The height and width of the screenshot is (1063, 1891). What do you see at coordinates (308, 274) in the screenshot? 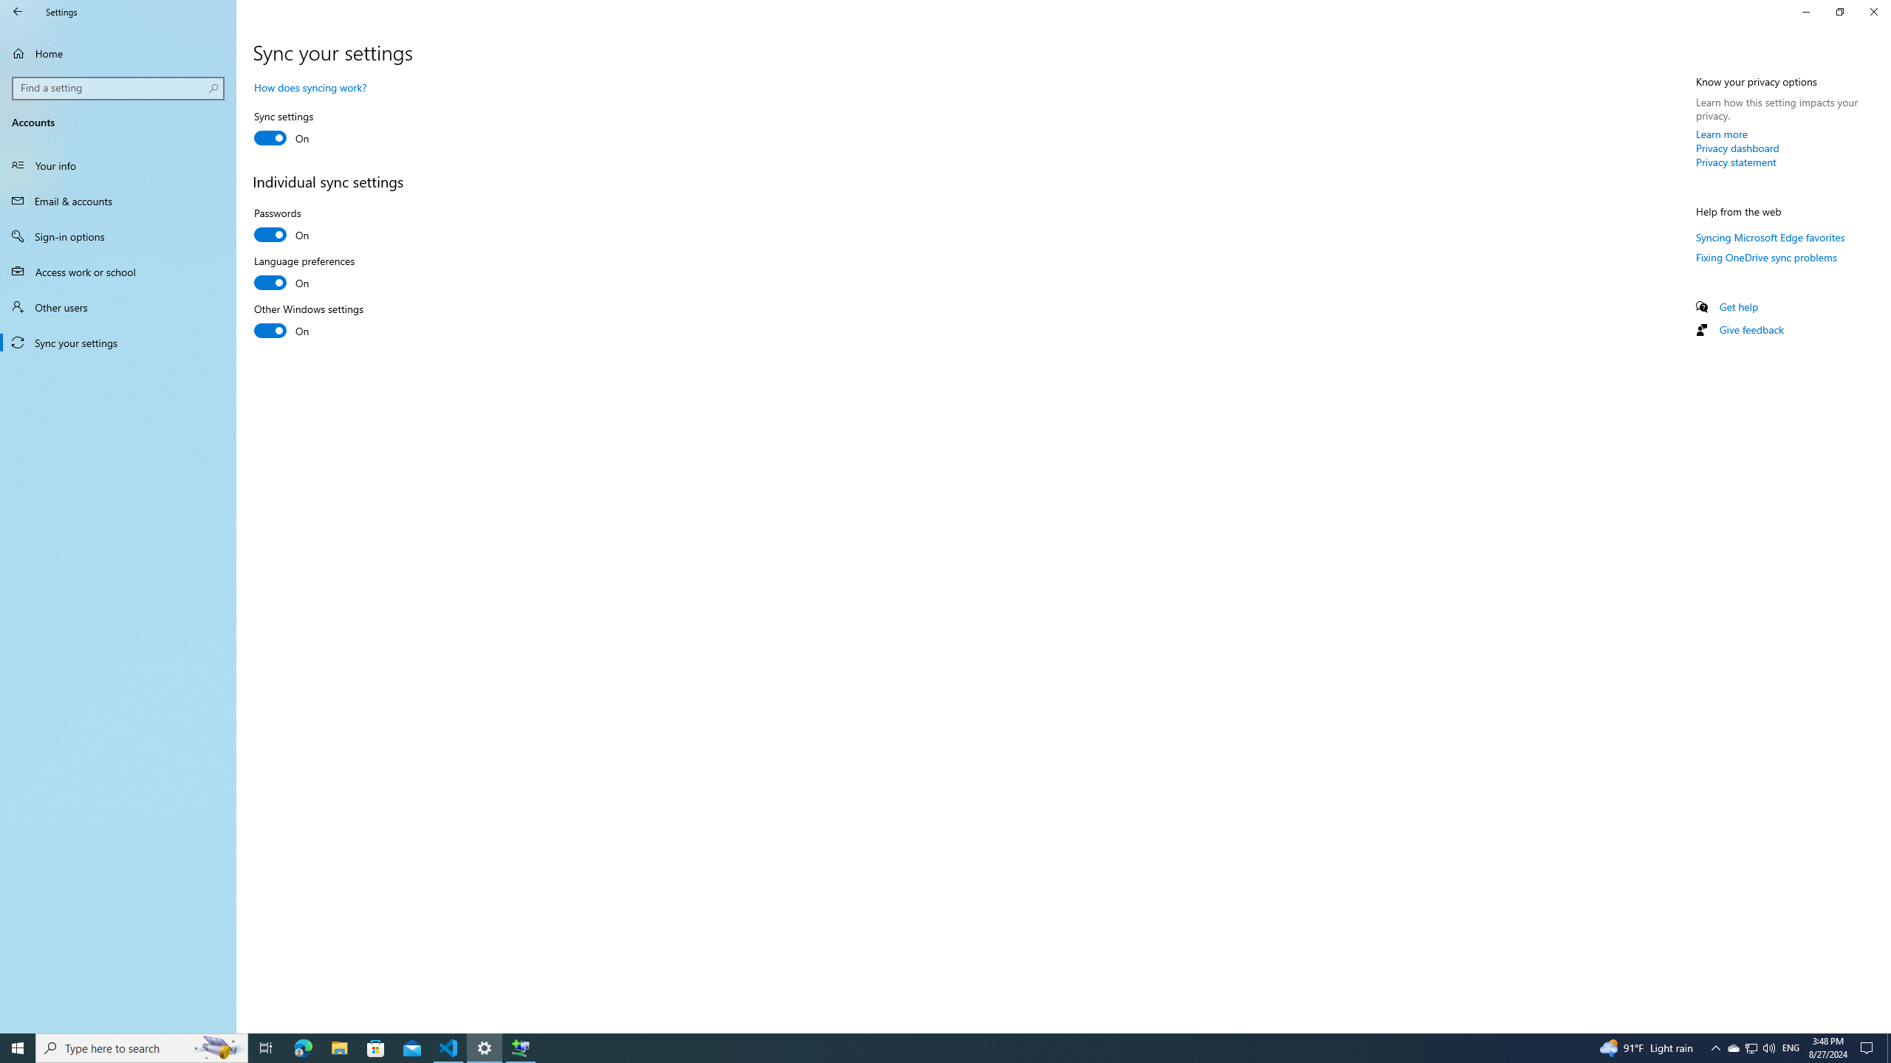
I see `Sign-in options` at bounding box center [308, 274].